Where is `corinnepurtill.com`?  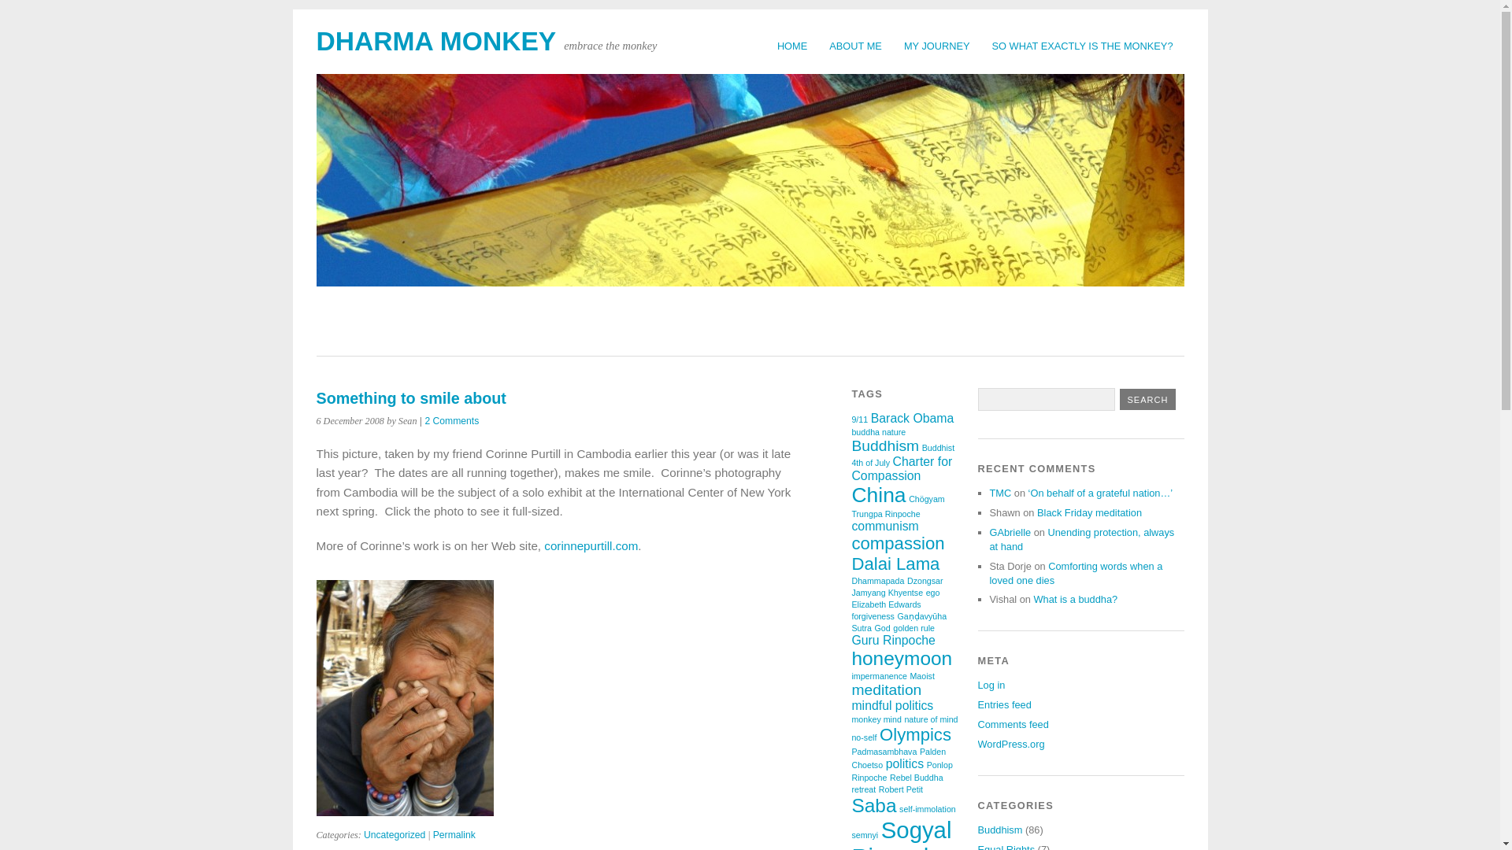 corinnepurtill.com is located at coordinates (591, 545).